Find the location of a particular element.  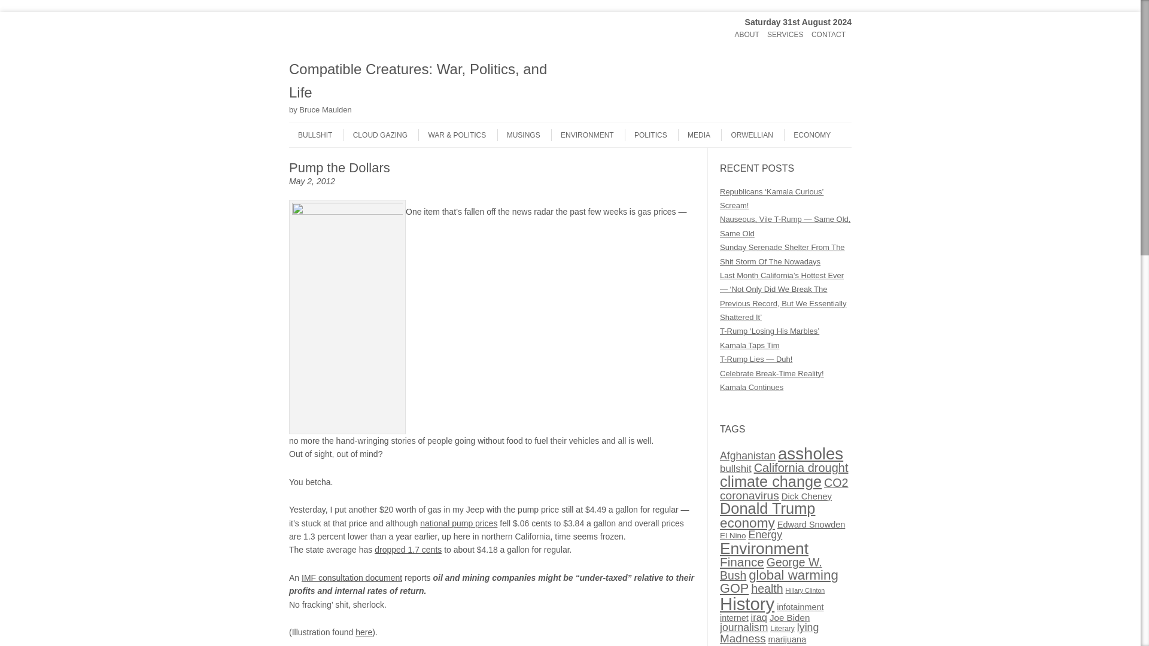

MUSINGS is located at coordinates (518, 135).